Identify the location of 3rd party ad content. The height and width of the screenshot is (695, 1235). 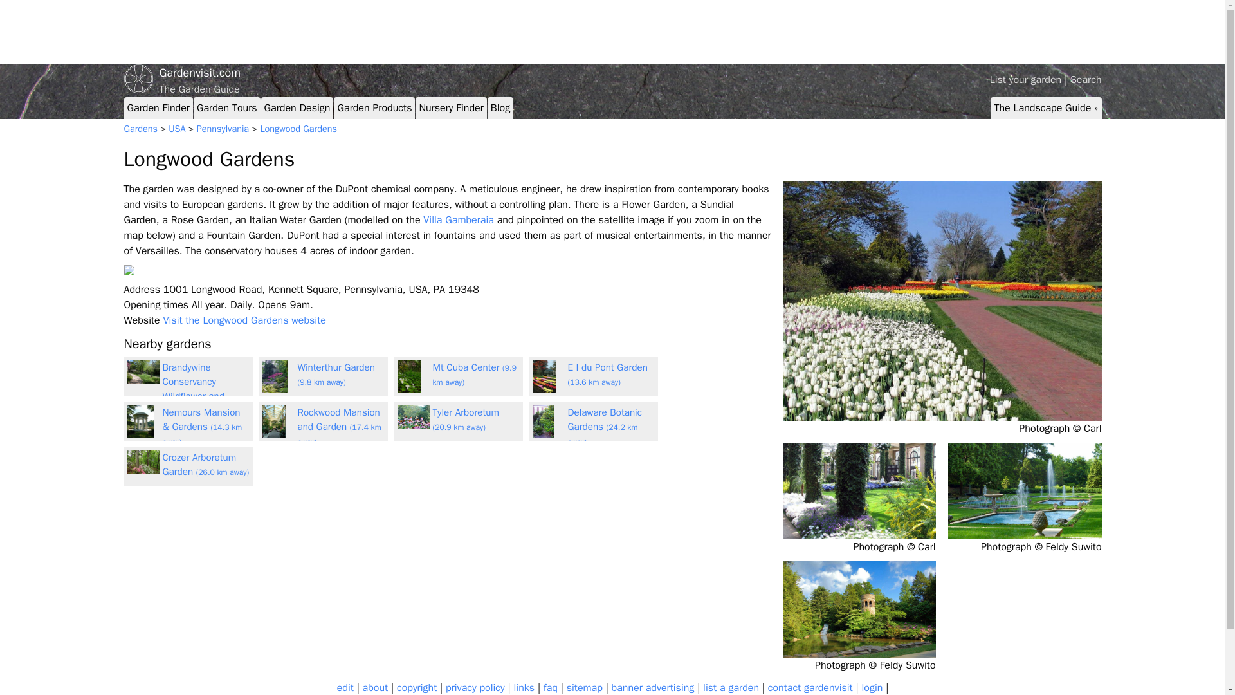
(1032, 32).